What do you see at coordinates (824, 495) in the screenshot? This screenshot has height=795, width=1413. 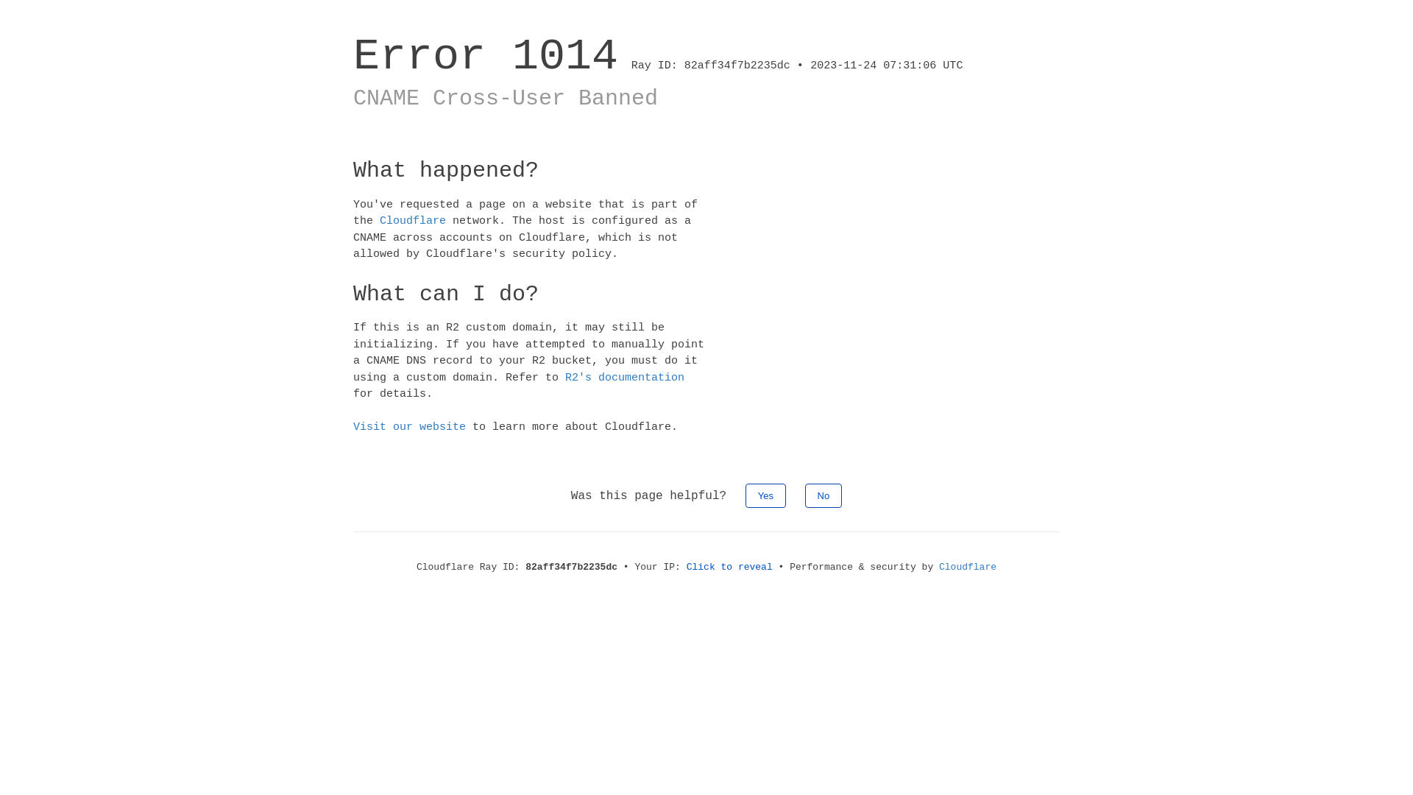 I see `No` at bounding box center [824, 495].